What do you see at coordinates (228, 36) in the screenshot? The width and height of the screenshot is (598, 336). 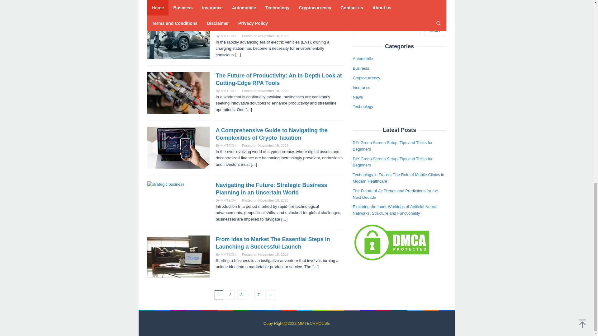 I see `MMTECH` at bounding box center [228, 36].